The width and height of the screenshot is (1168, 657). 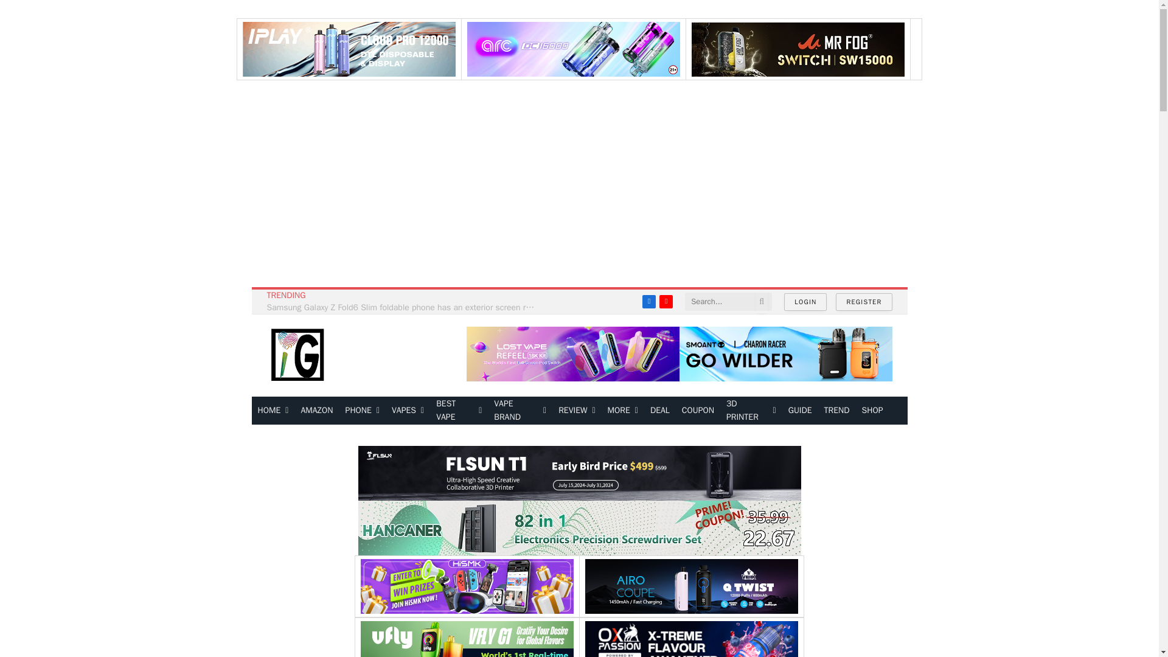 I want to click on AMAZON, so click(x=316, y=410).